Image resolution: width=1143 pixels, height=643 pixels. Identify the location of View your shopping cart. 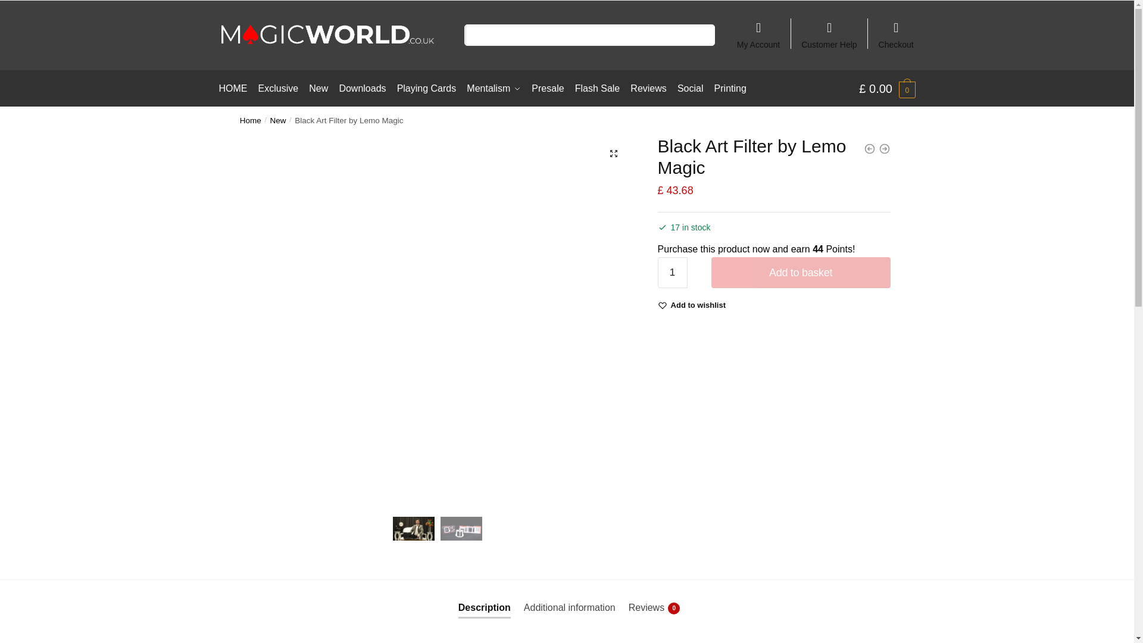
(887, 88).